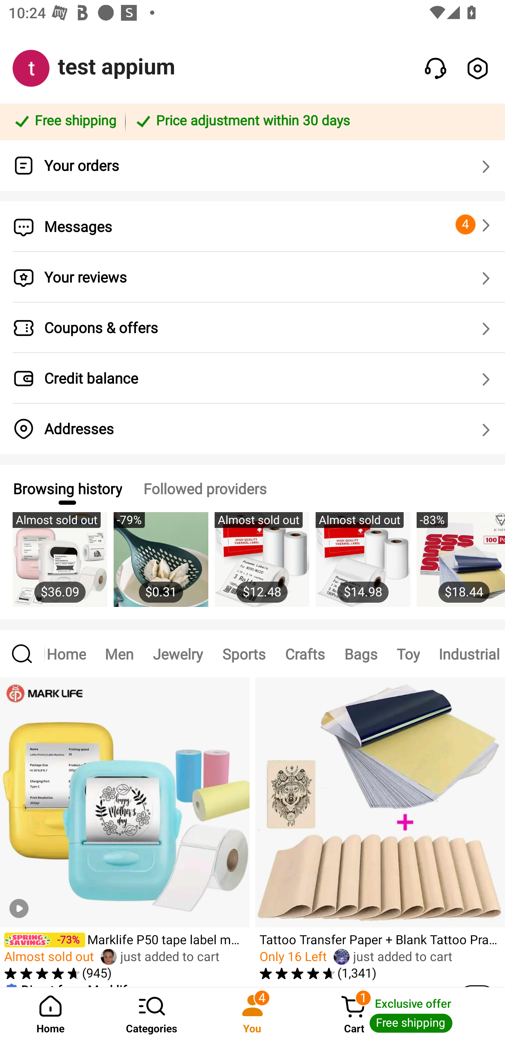 Image resolution: width=505 pixels, height=1039 pixels. Describe the element at coordinates (363, 566) in the screenshot. I see `Almost sold out $14.98` at that location.